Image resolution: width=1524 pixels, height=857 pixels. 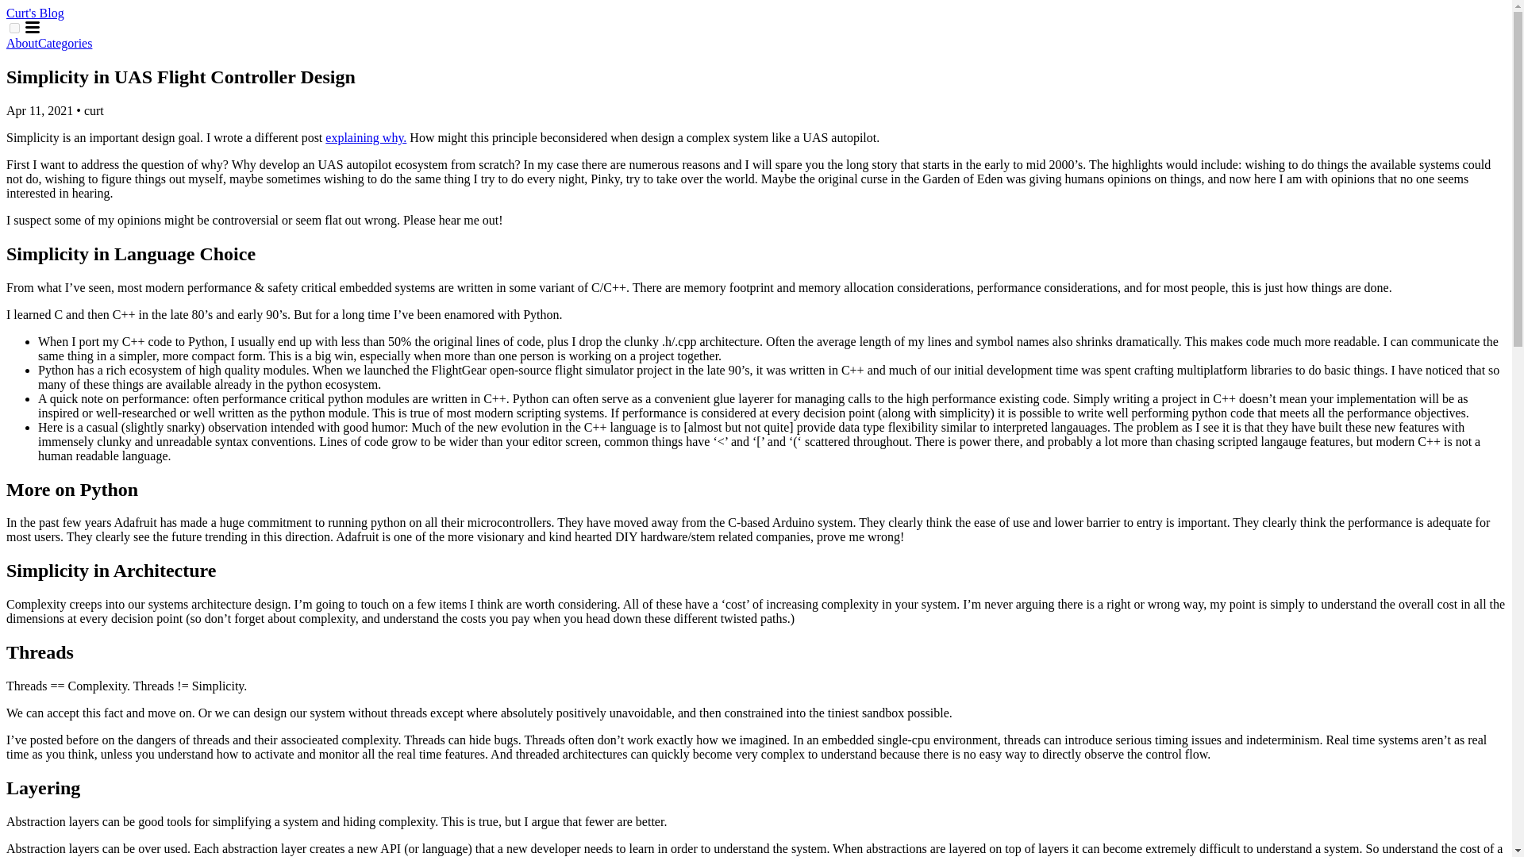 I want to click on on, so click(x=14, y=29).